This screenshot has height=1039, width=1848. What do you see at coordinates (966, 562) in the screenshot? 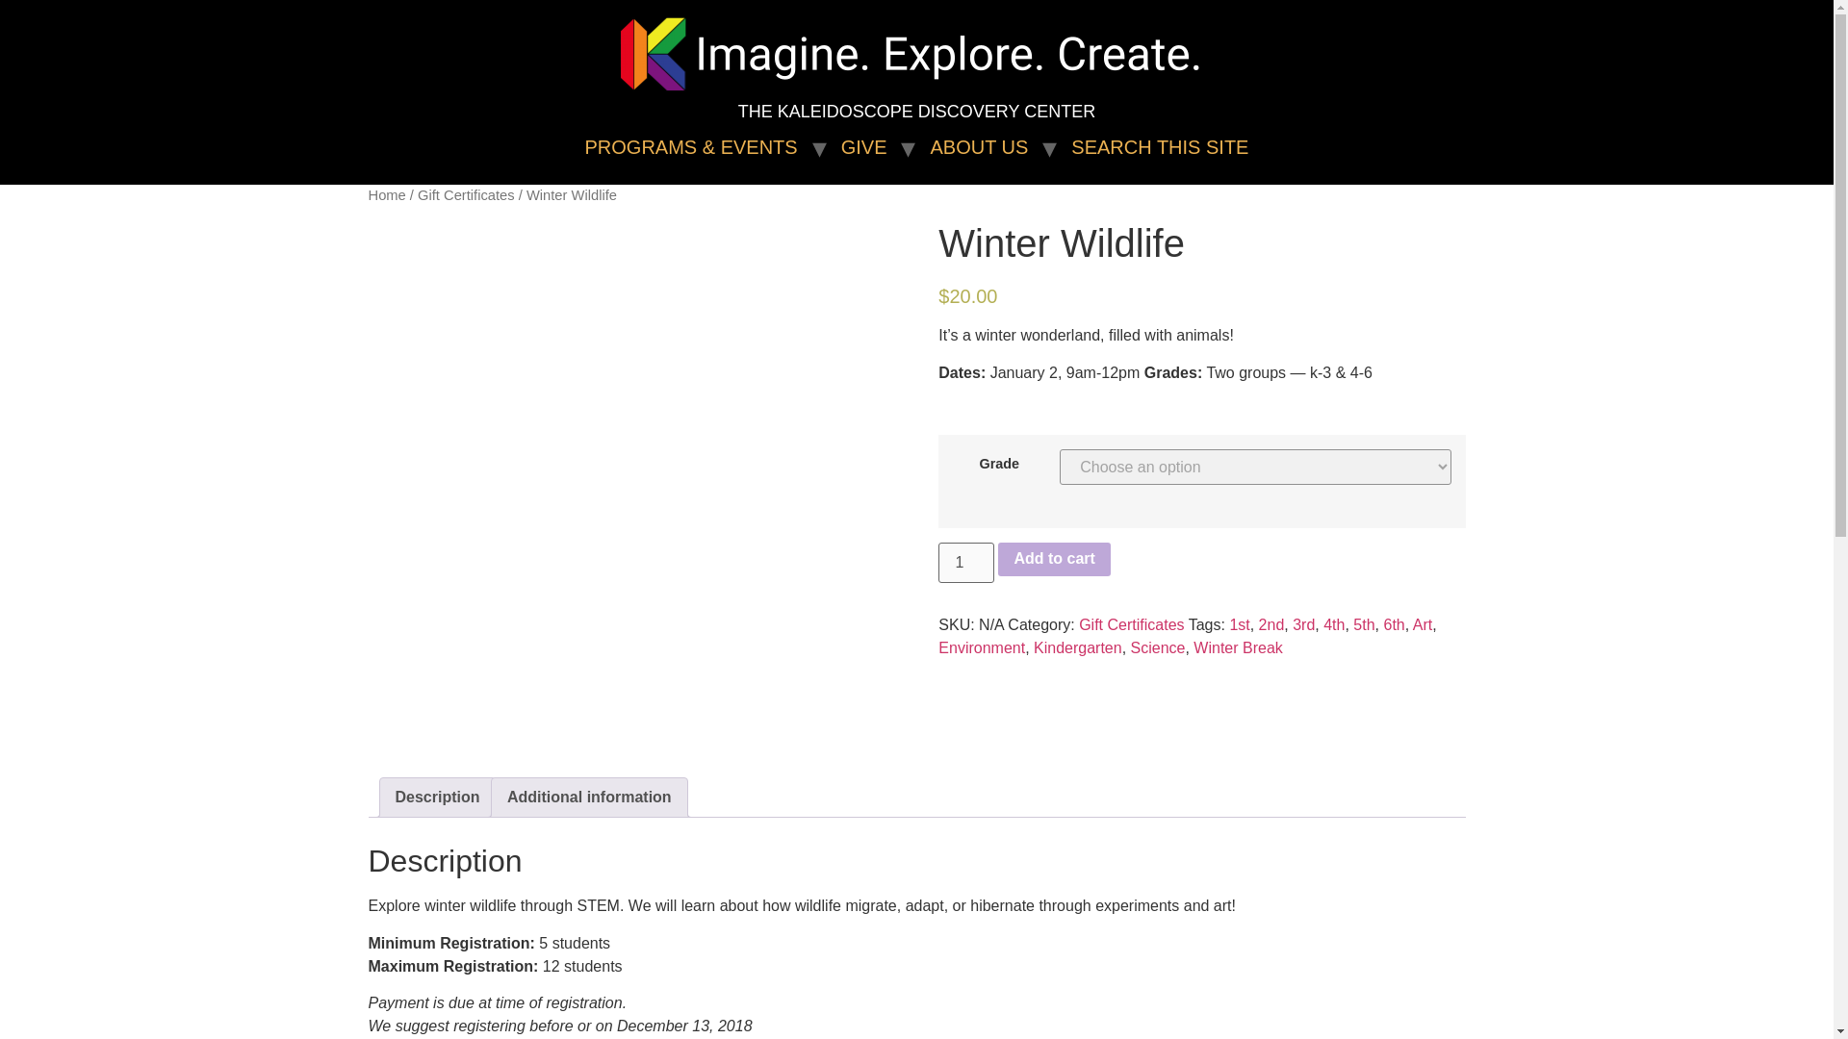
I see `1` at bounding box center [966, 562].